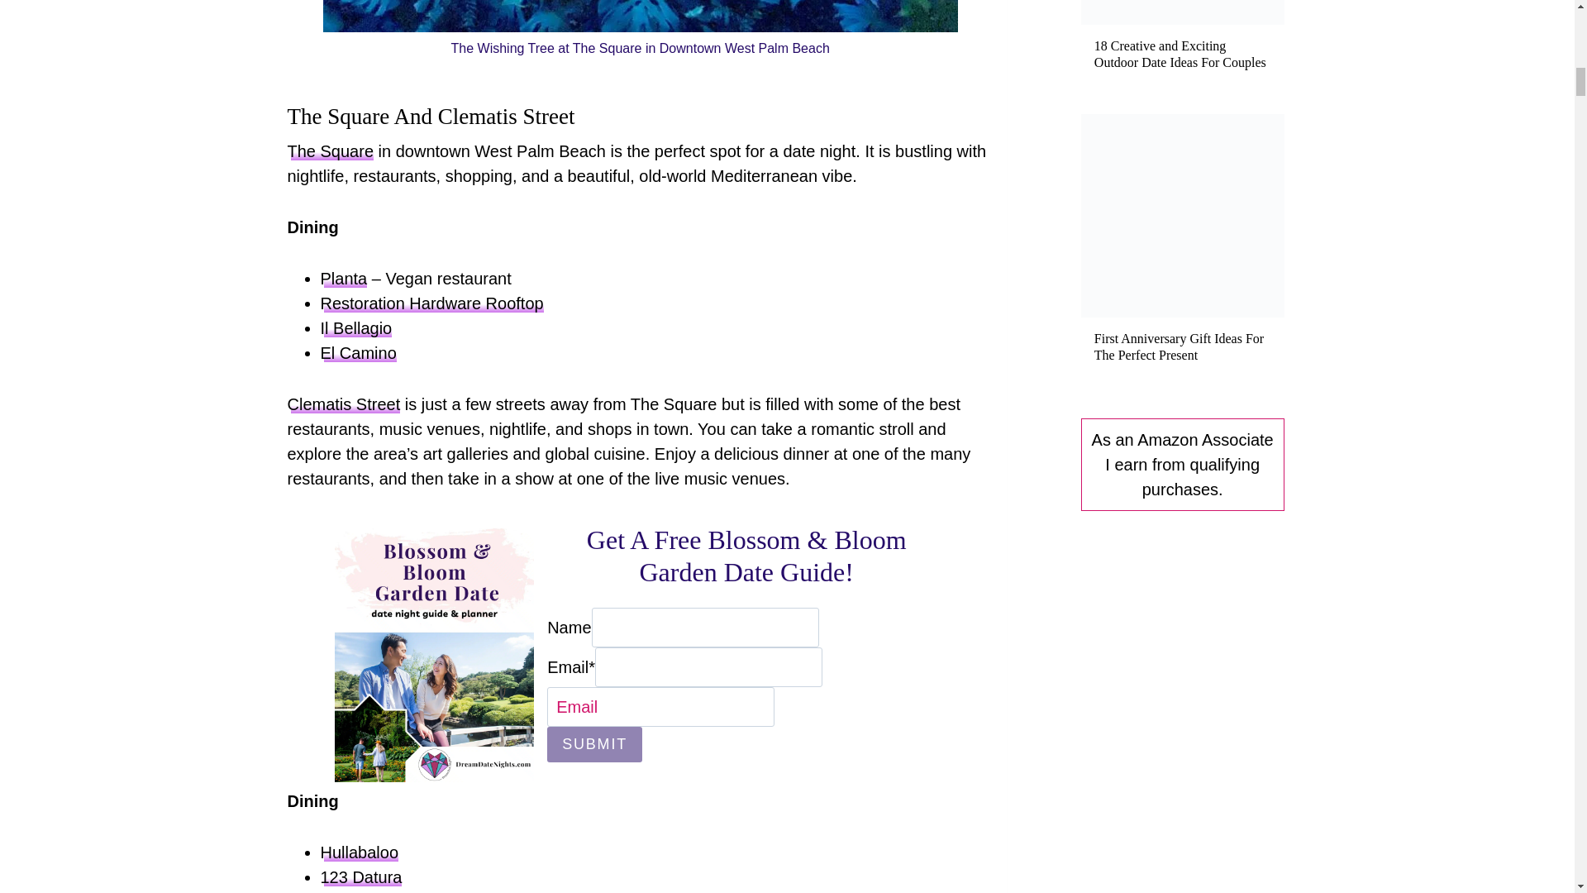 The height and width of the screenshot is (893, 1587). I want to click on El Camino, so click(359, 352).